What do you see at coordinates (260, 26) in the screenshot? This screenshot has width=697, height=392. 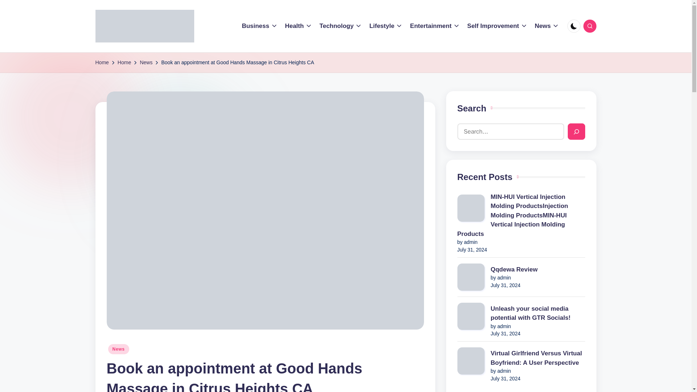 I see `Business` at bounding box center [260, 26].